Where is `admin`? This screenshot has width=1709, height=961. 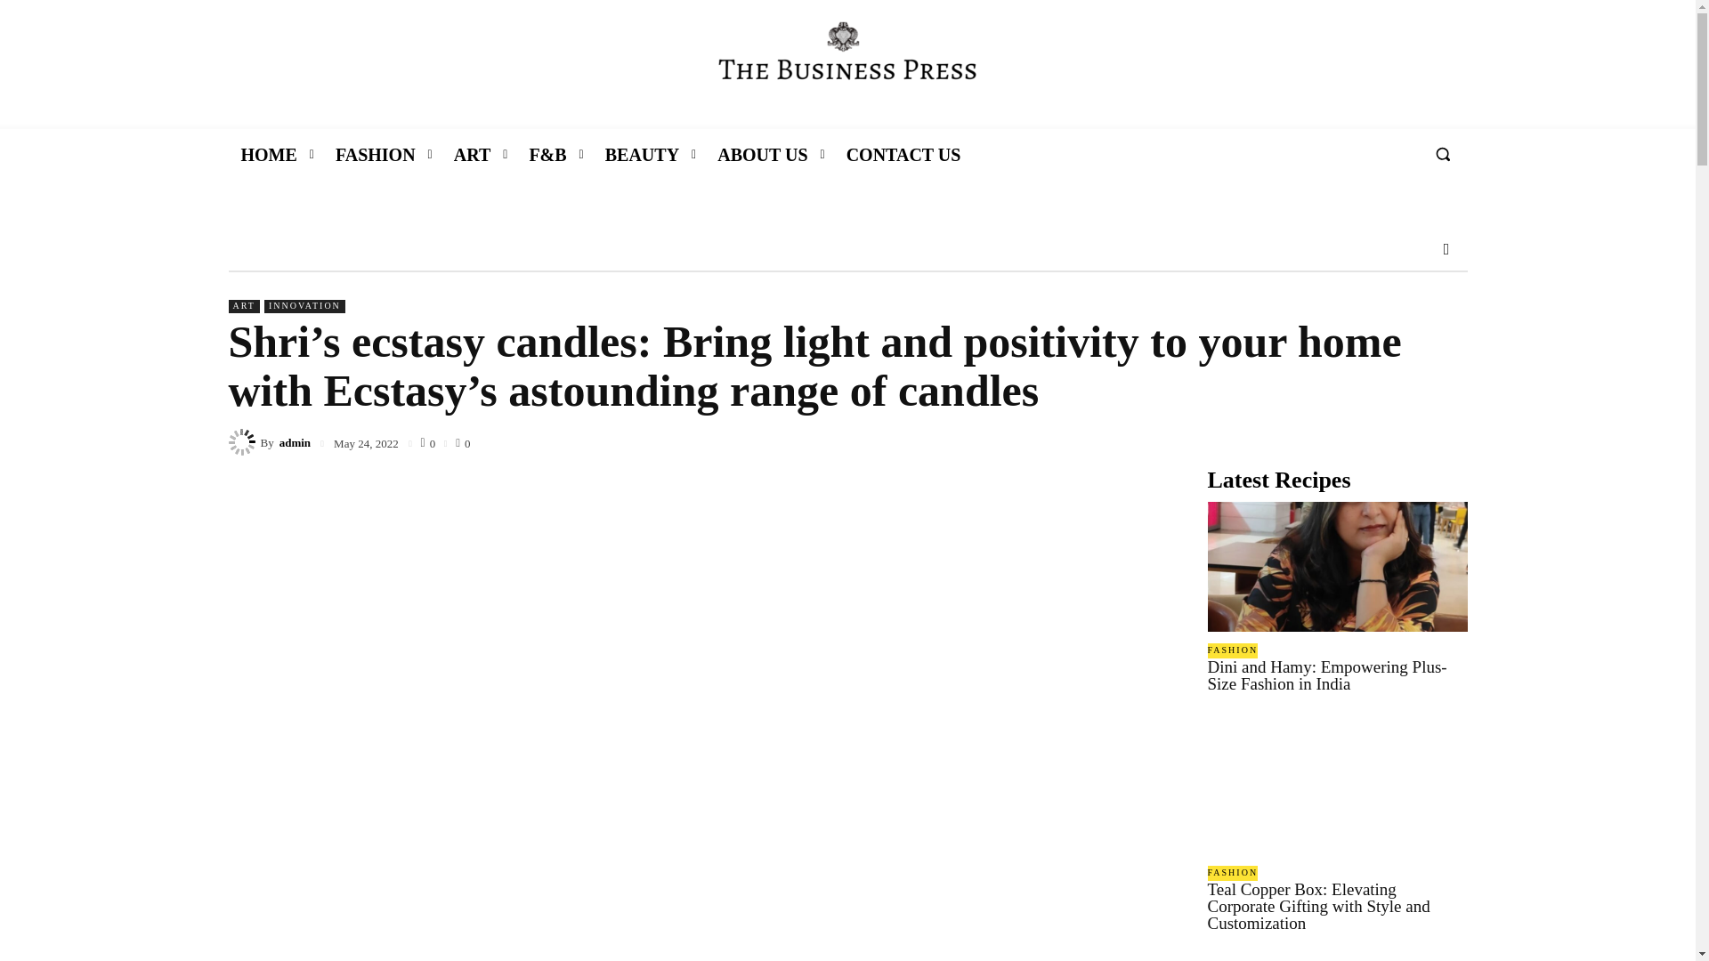
admin is located at coordinates (296, 443).